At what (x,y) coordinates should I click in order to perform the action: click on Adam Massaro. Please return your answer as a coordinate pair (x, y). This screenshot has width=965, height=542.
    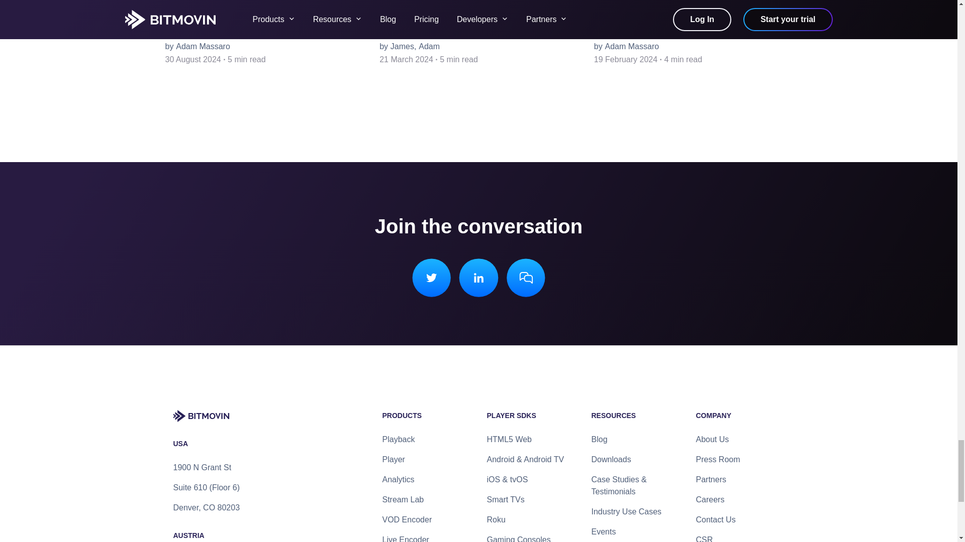
    Looking at the image, I should click on (632, 46).